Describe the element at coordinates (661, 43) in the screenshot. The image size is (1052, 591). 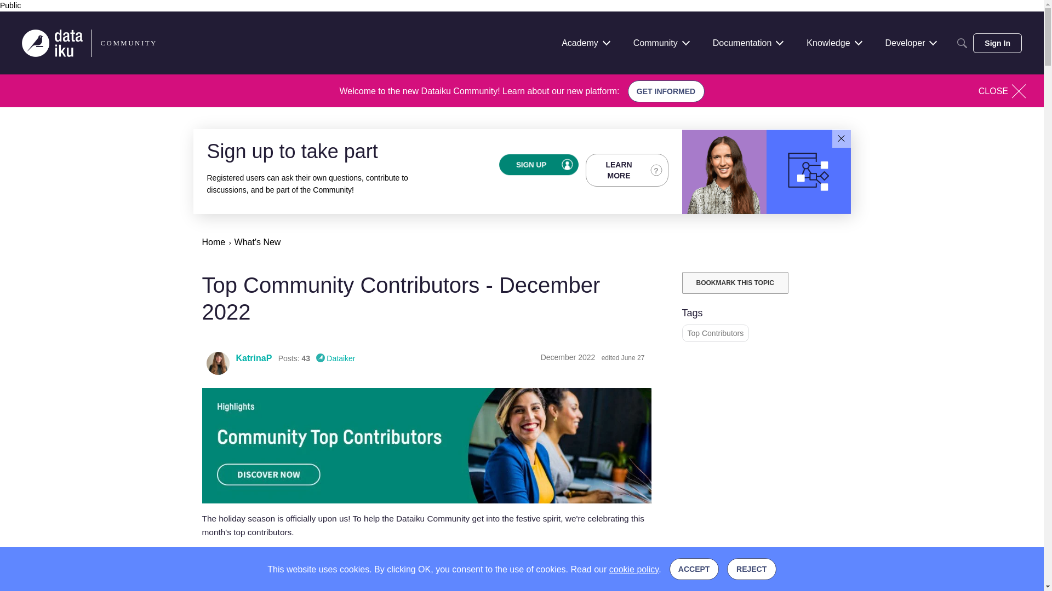
I see `Community` at that location.